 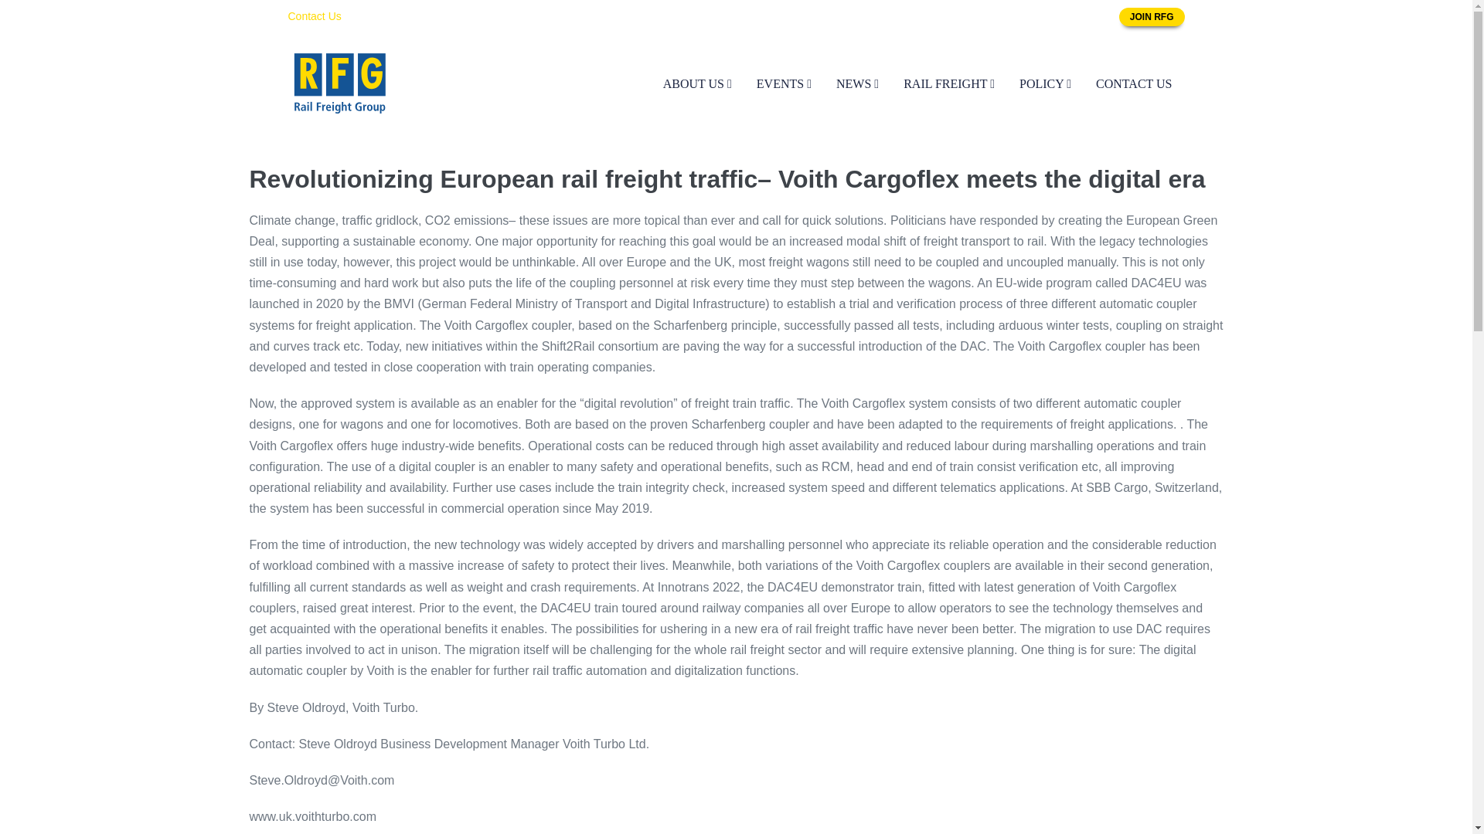 What do you see at coordinates (314, 15) in the screenshot?
I see `Contact Us` at bounding box center [314, 15].